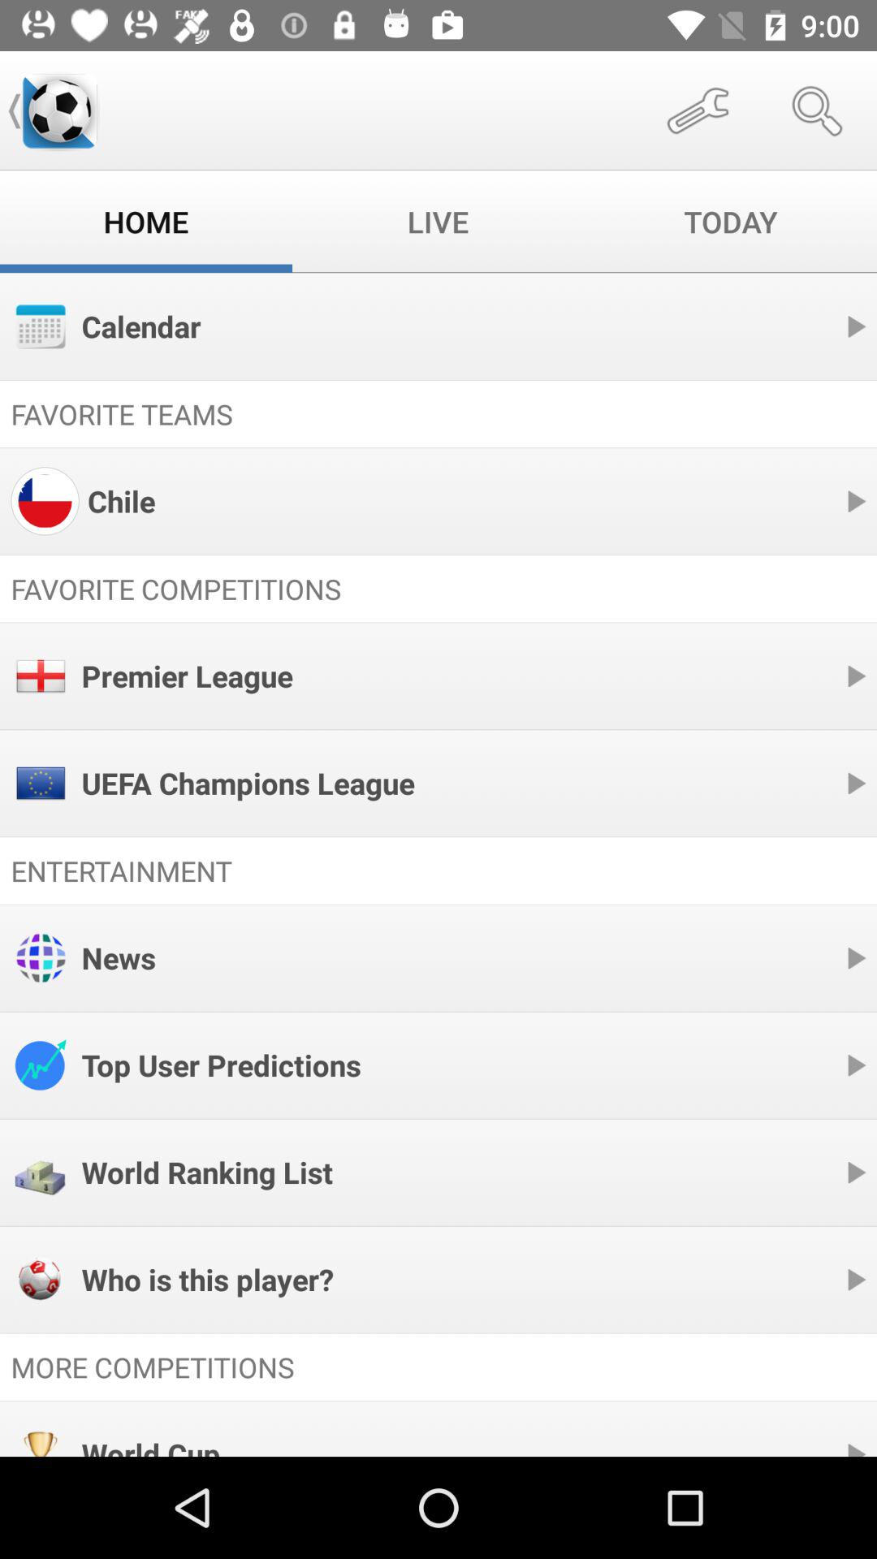  Describe the element at coordinates (698, 110) in the screenshot. I see `select icon above today` at that location.